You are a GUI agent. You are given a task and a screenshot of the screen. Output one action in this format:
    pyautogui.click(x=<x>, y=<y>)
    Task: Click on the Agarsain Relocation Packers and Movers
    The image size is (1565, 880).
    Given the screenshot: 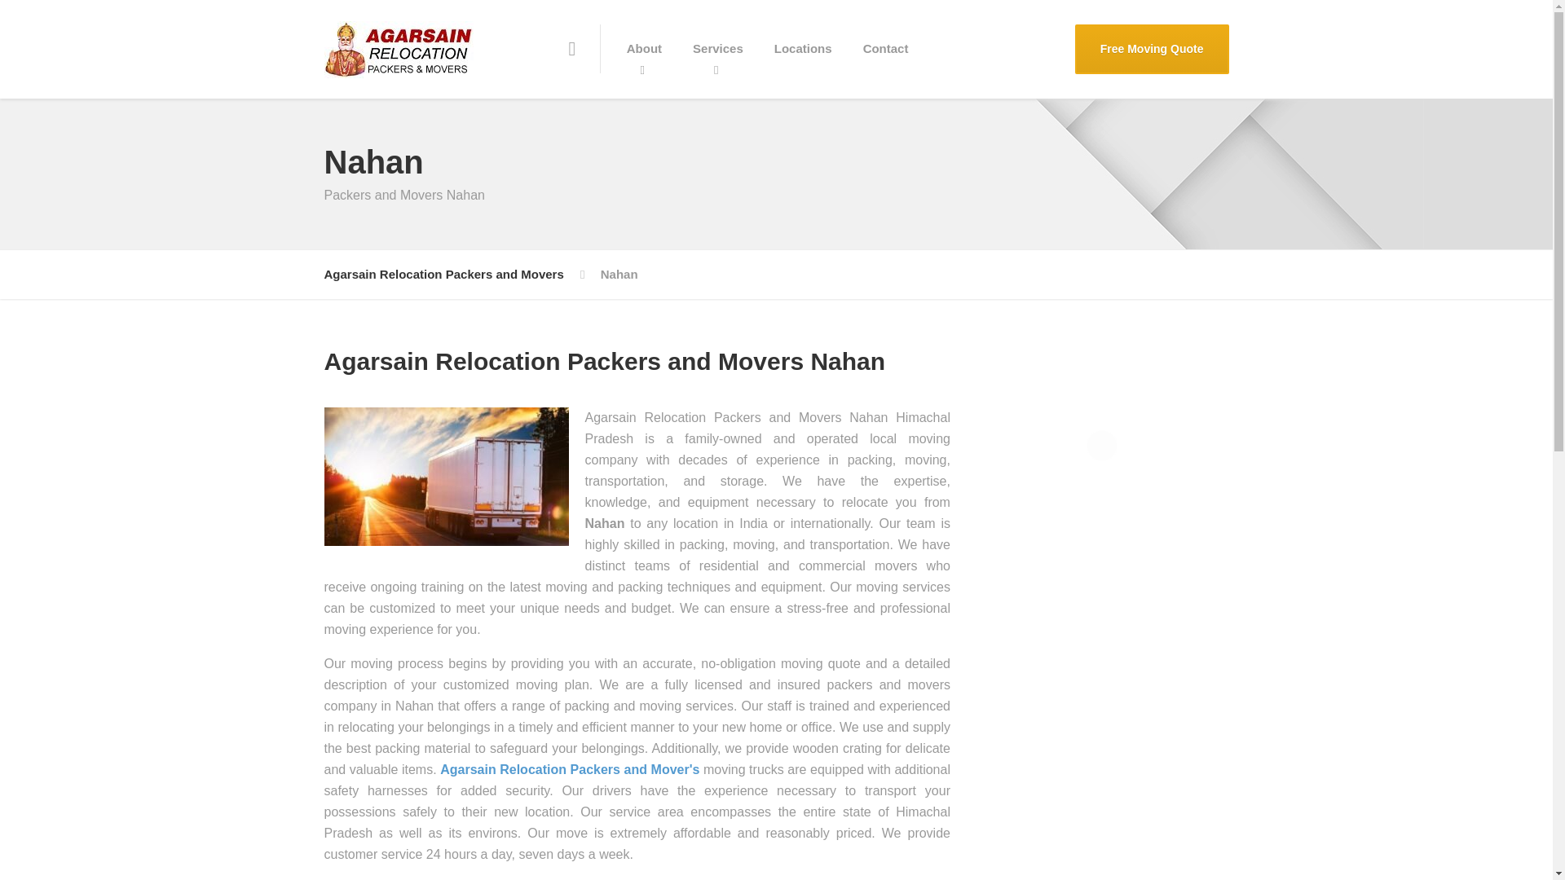 What is the action you would take?
    pyautogui.click(x=443, y=274)
    